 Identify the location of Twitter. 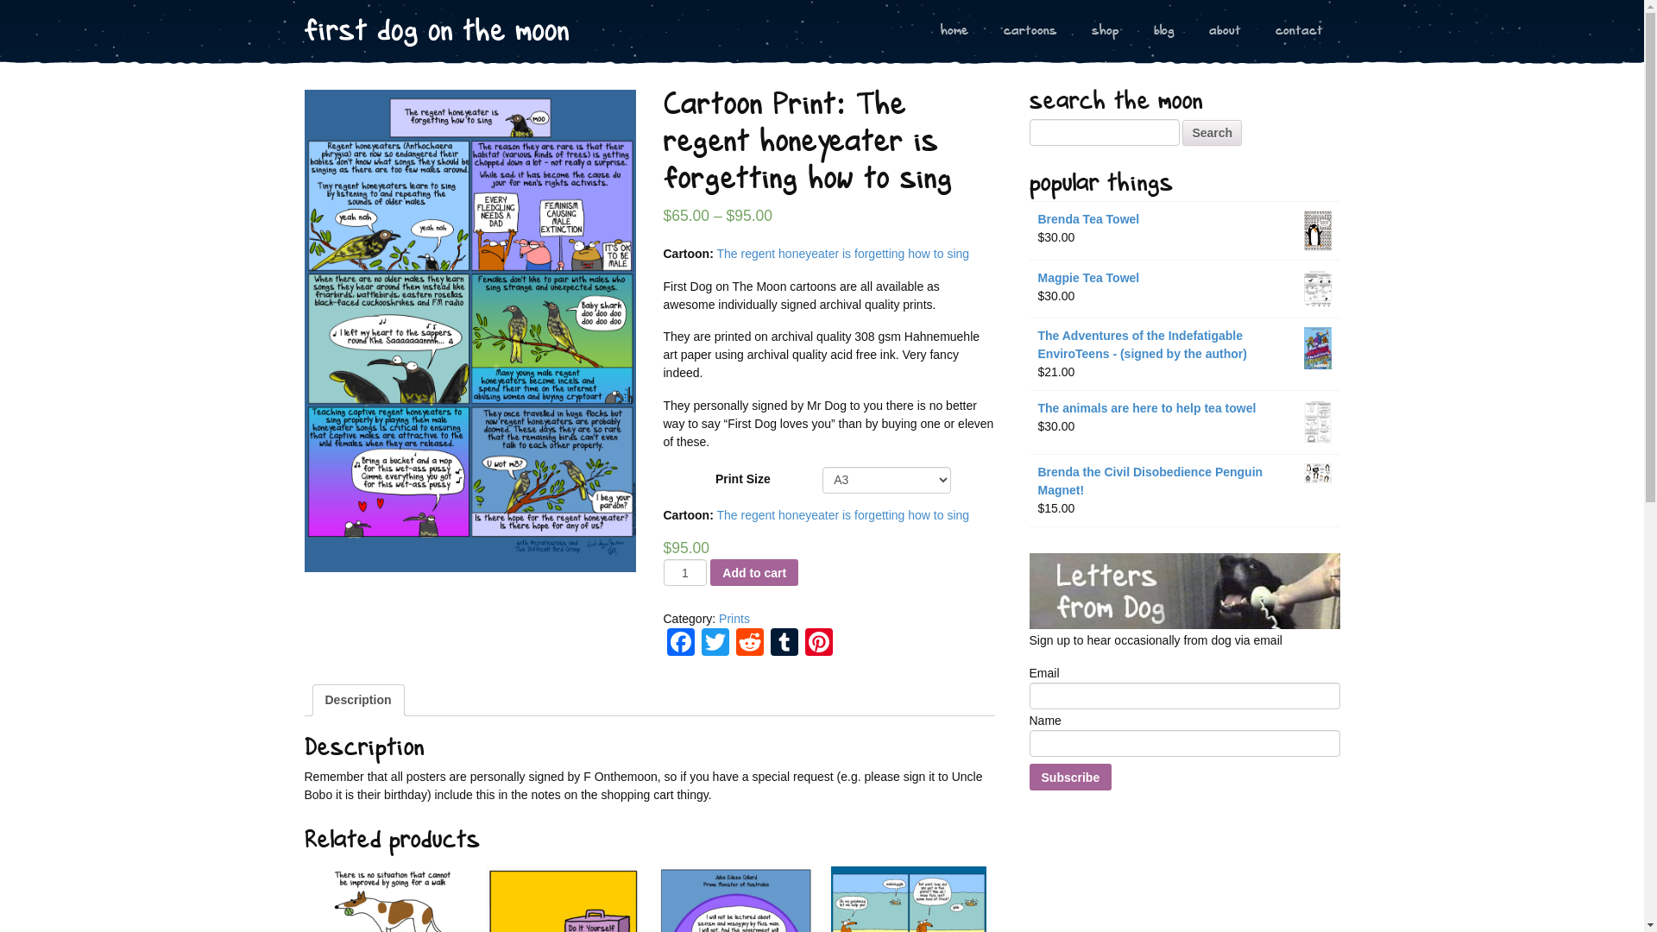
(715, 644).